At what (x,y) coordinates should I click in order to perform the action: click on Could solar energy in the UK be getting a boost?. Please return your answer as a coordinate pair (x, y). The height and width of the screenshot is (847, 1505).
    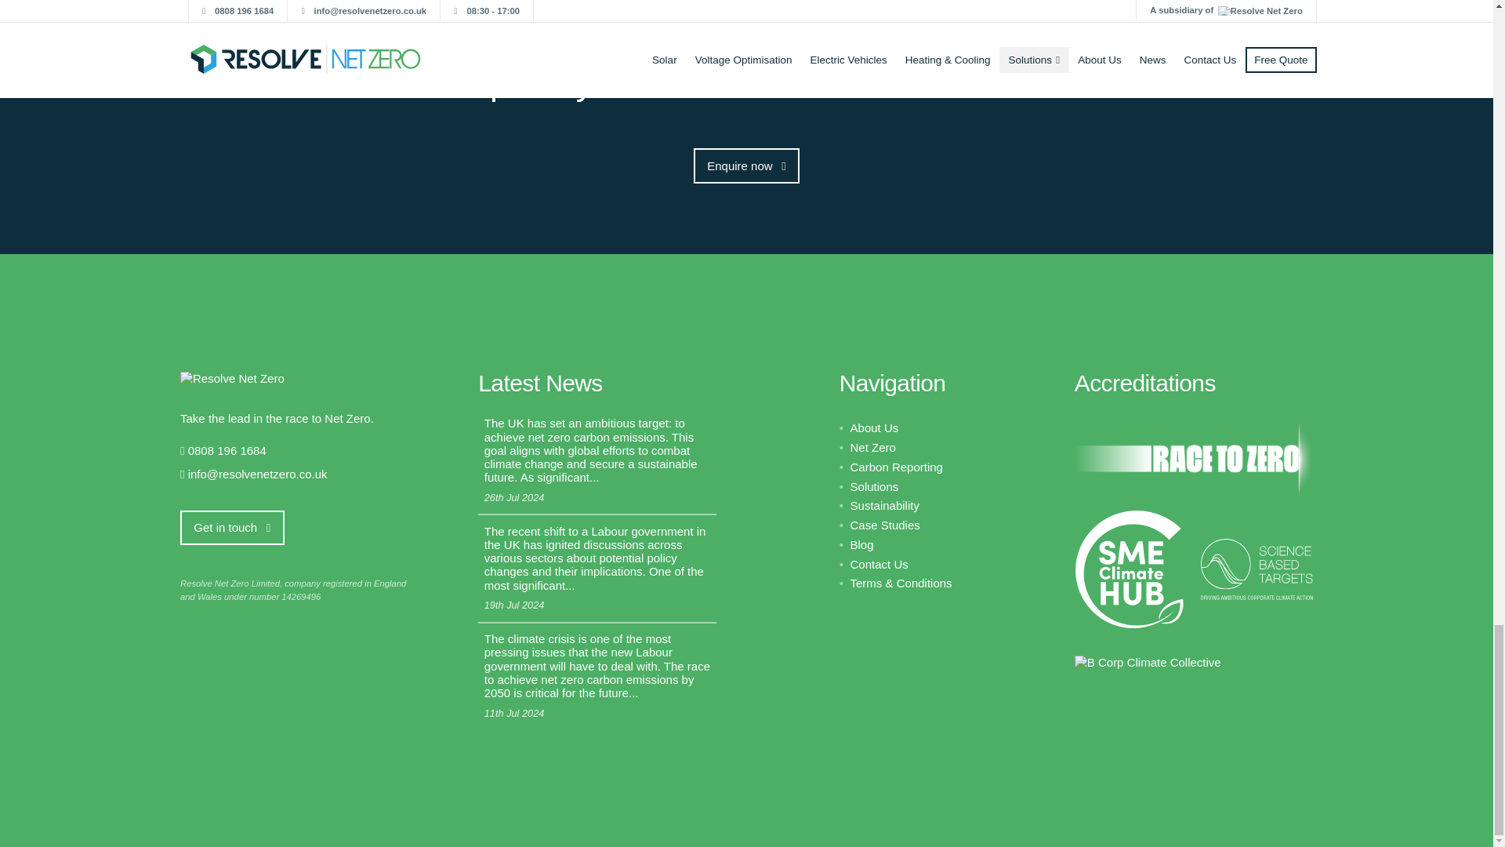
    Looking at the image, I should click on (597, 568).